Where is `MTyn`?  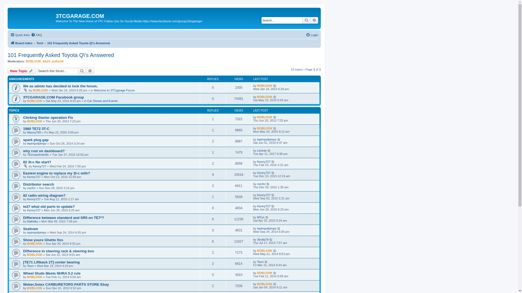
MTyn is located at coordinates (261, 217).